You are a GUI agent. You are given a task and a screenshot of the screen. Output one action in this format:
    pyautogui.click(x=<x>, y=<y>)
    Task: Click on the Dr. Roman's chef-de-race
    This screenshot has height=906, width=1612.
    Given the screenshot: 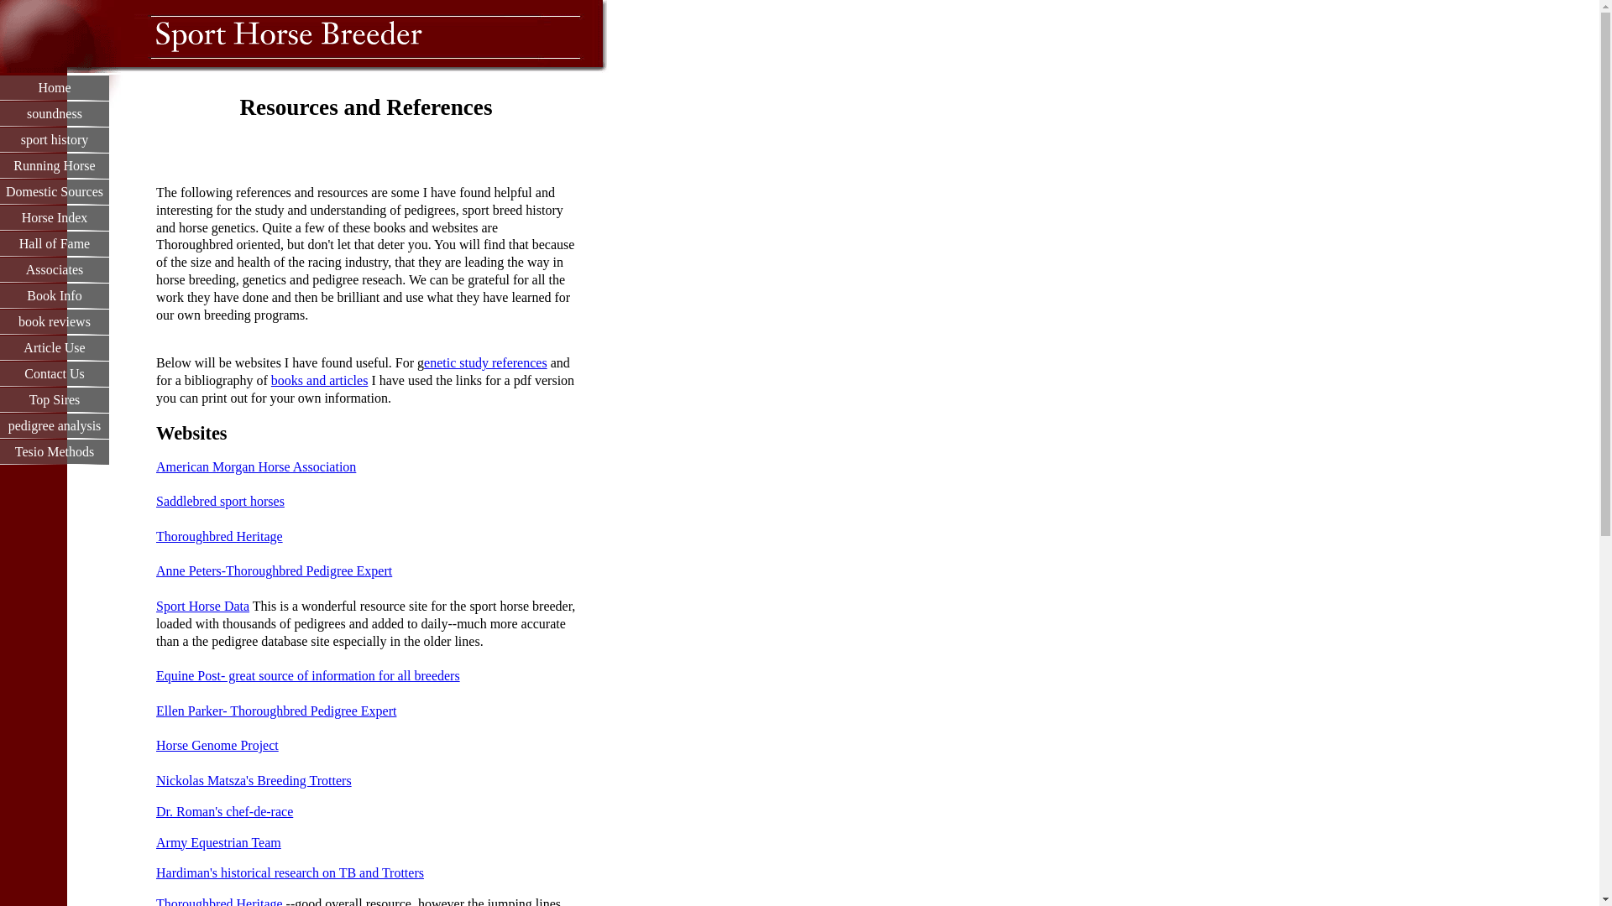 What is the action you would take?
    pyautogui.click(x=225, y=812)
    